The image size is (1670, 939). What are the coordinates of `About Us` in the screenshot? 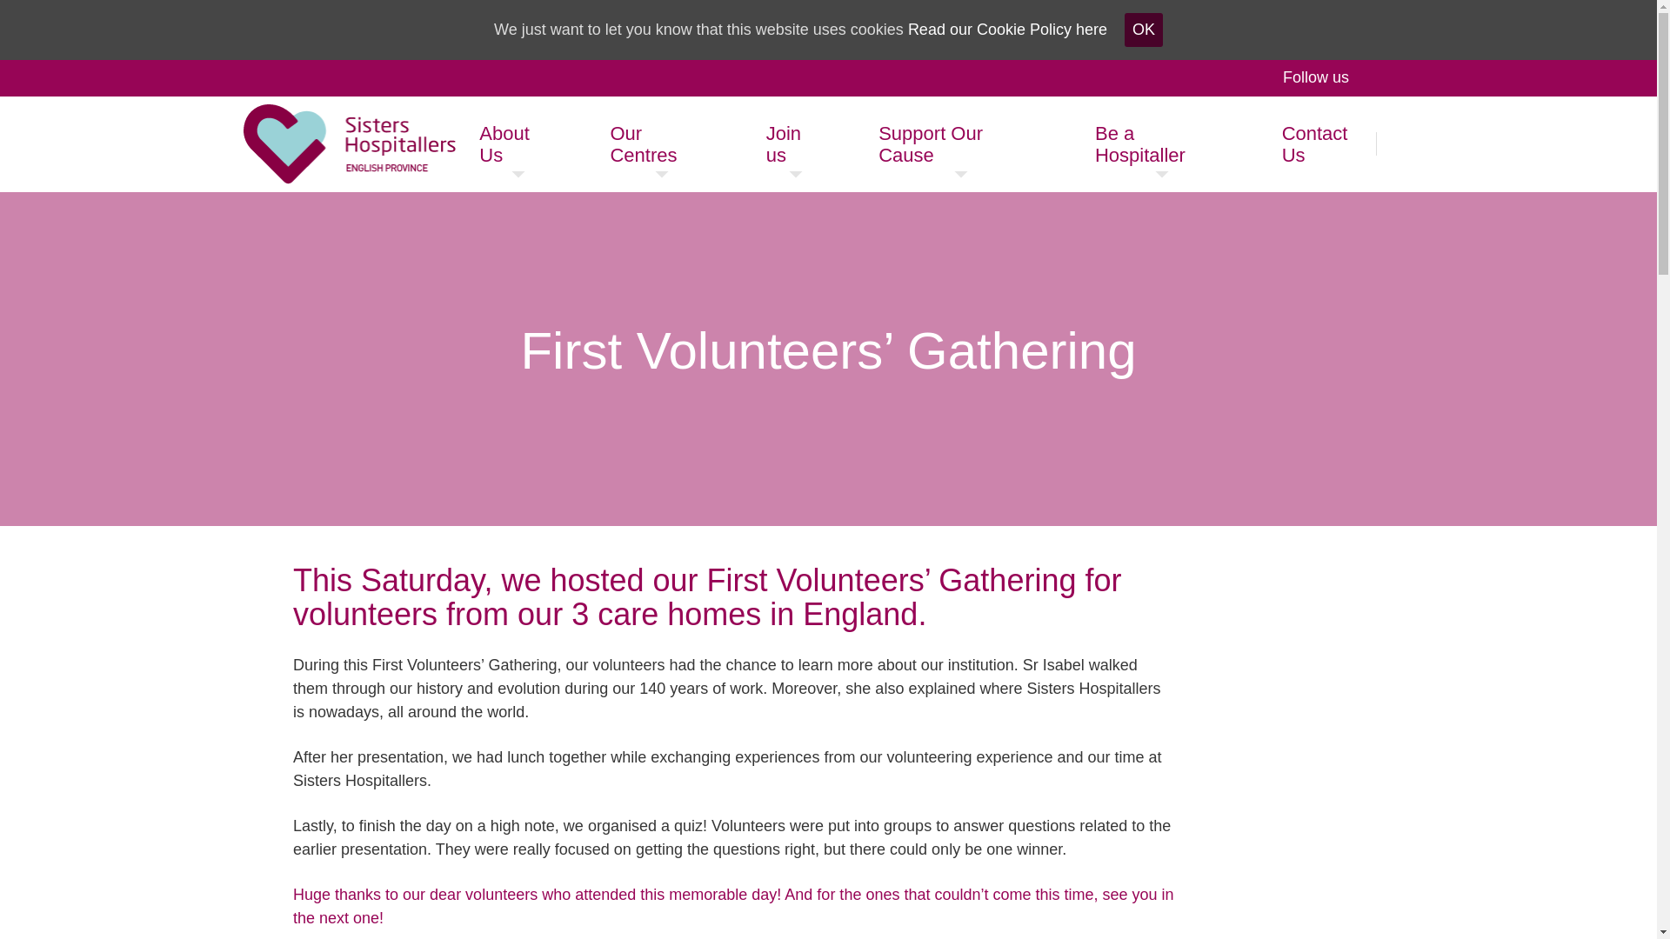 It's located at (518, 144).